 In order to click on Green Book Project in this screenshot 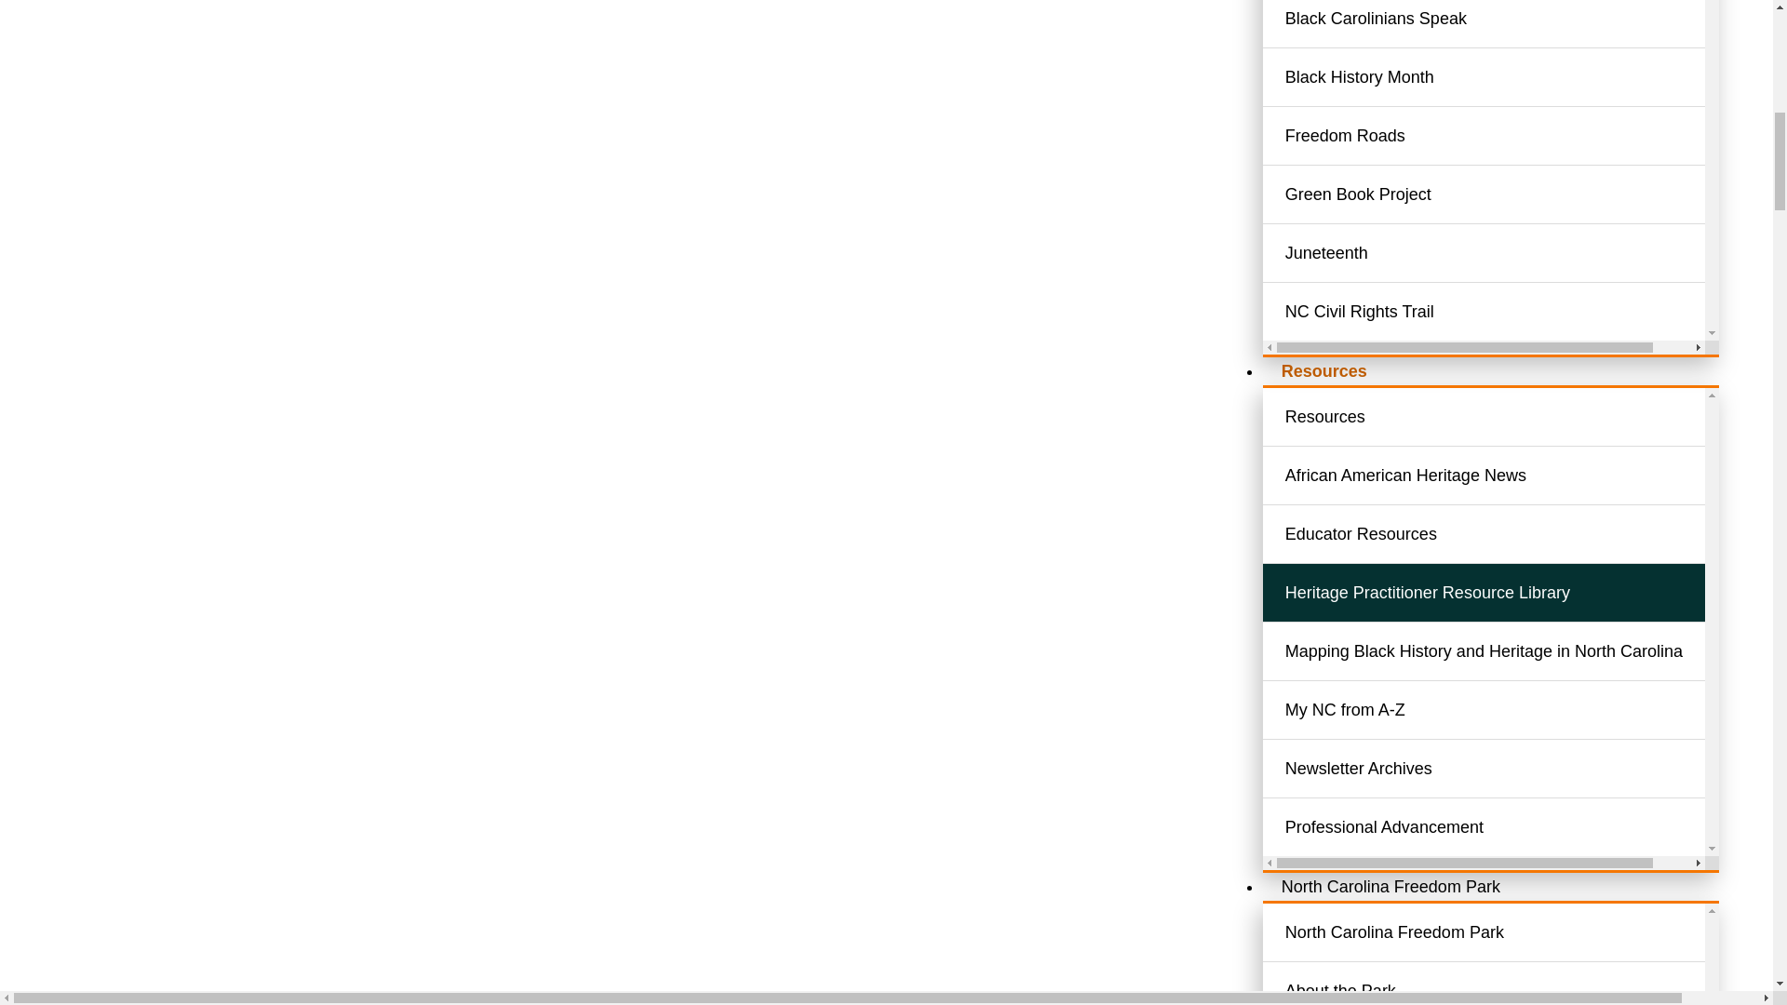, I will do `click(1506, 194)`.